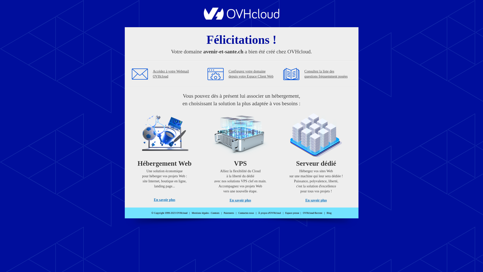 The height and width of the screenshot is (272, 483). I want to click on Configurez votre domaine
depuis votre Espace Client Web, so click(251, 74).